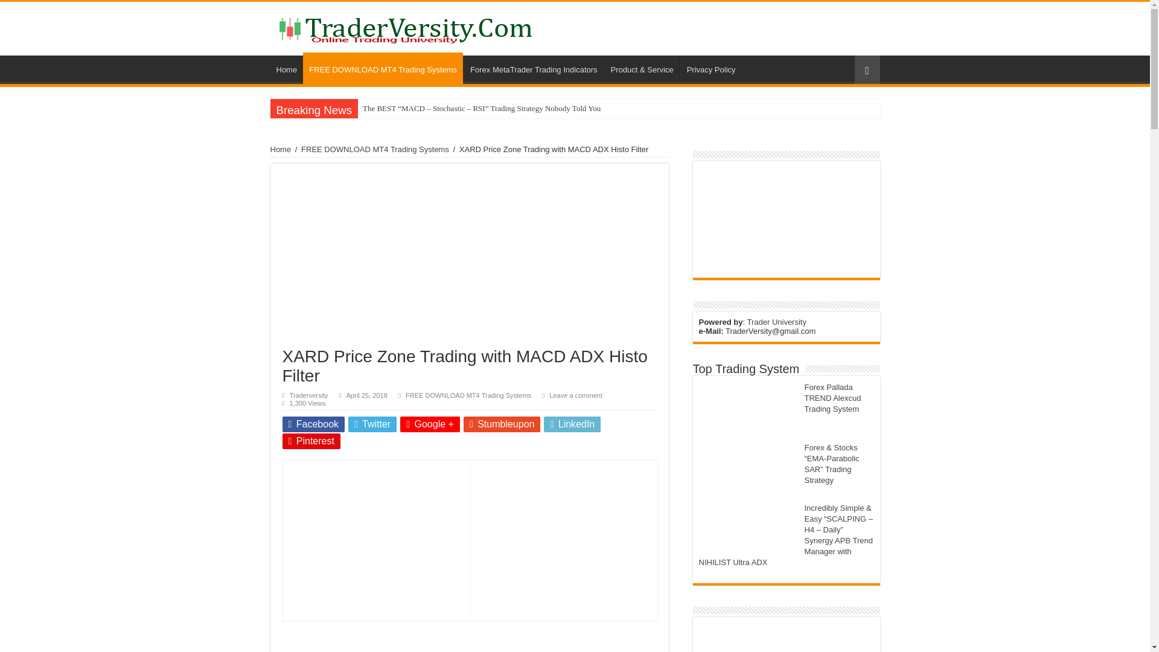  I want to click on Leave a comment, so click(576, 395).